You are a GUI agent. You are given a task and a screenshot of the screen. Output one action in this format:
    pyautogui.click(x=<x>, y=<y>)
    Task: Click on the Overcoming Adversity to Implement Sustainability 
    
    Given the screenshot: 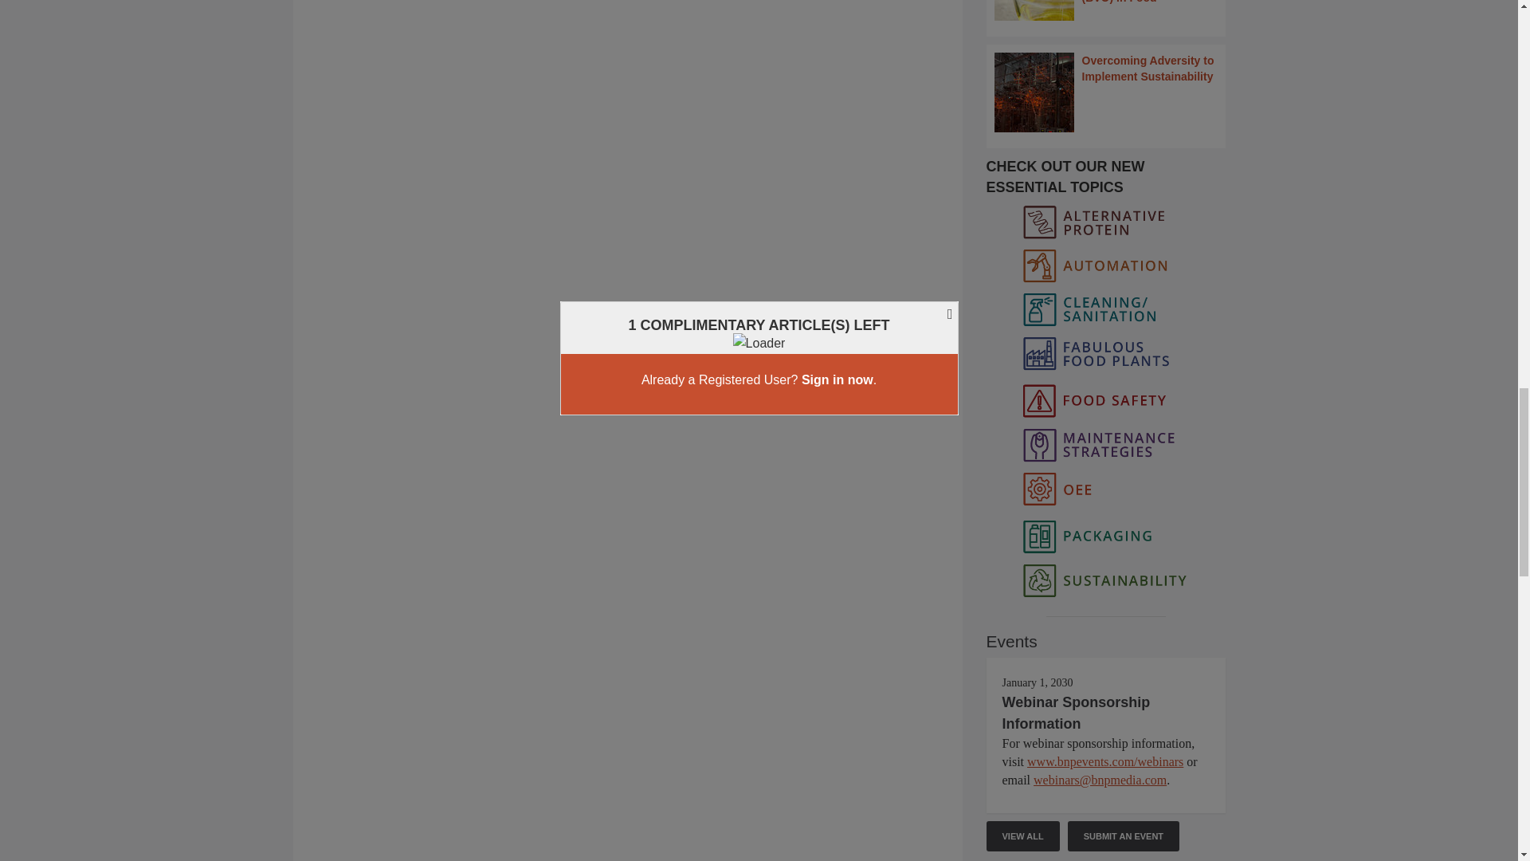 What is the action you would take?
    pyautogui.click(x=1106, y=92)
    